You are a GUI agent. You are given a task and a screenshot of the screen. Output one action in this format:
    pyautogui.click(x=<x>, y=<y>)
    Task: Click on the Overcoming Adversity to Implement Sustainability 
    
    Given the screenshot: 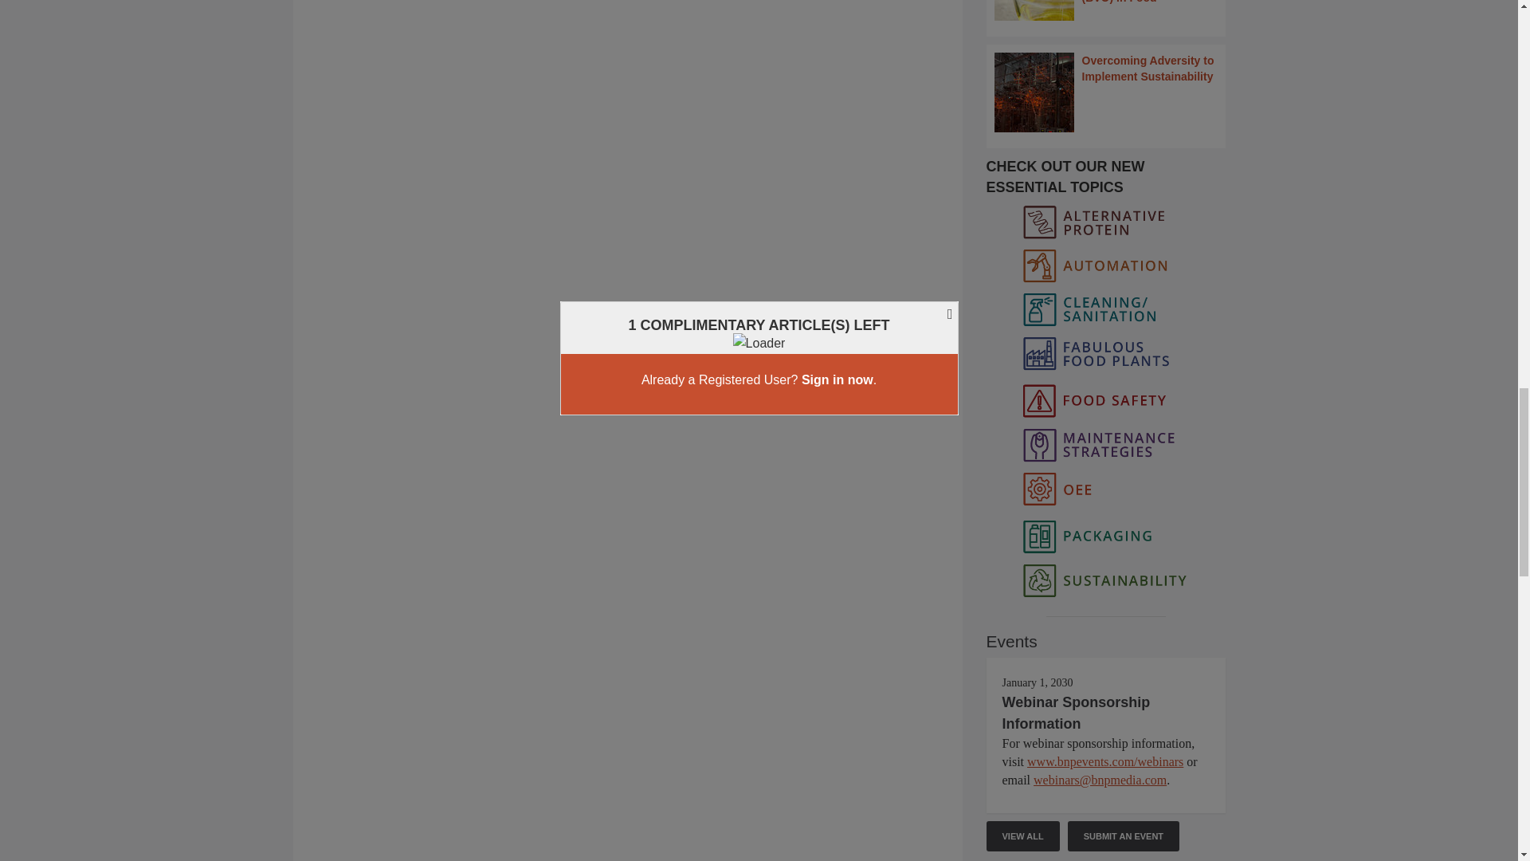 What is the action you would take?
    pyautogui.click(x=1106, y=92)
    